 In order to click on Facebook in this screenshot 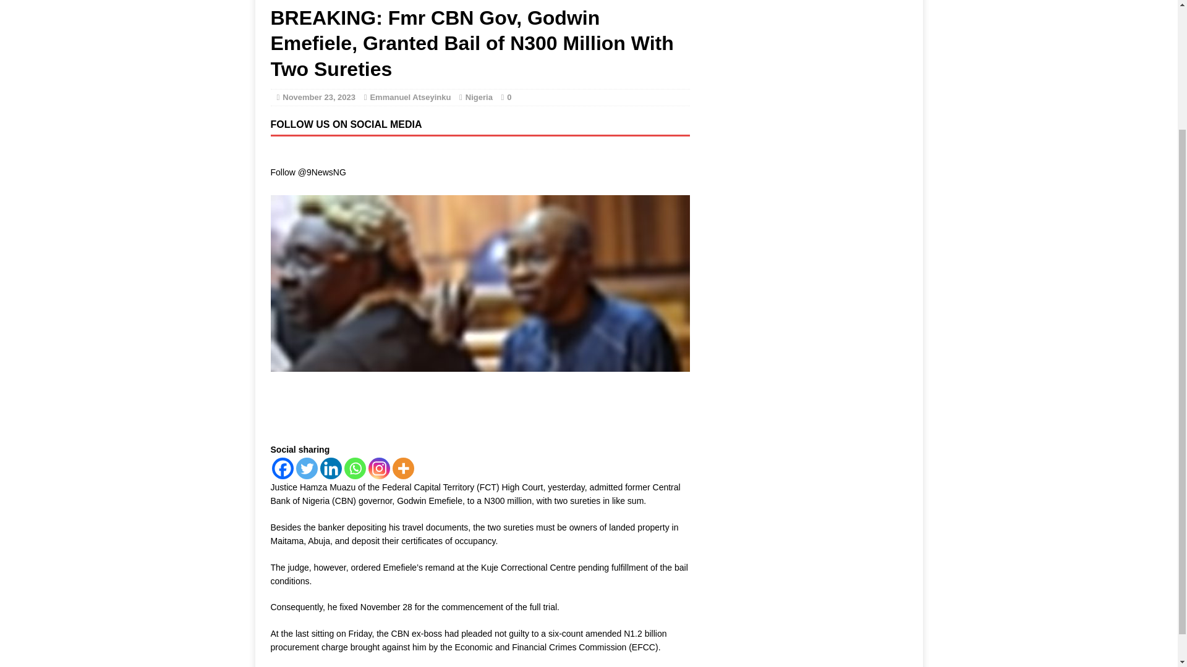, I will do `click(282, 468)`.